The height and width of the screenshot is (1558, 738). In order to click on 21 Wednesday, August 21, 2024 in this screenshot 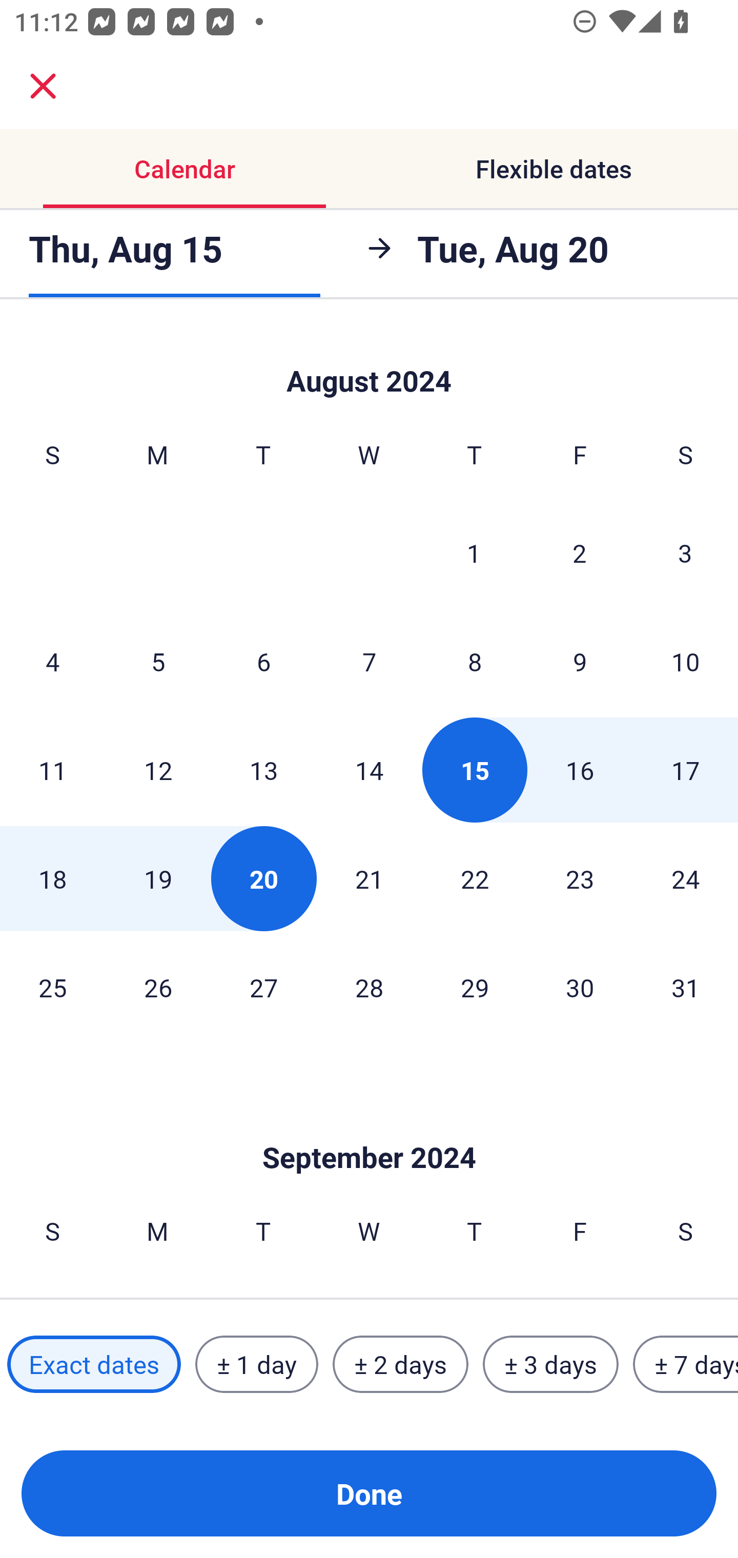, I will do `click(369, 878)`.